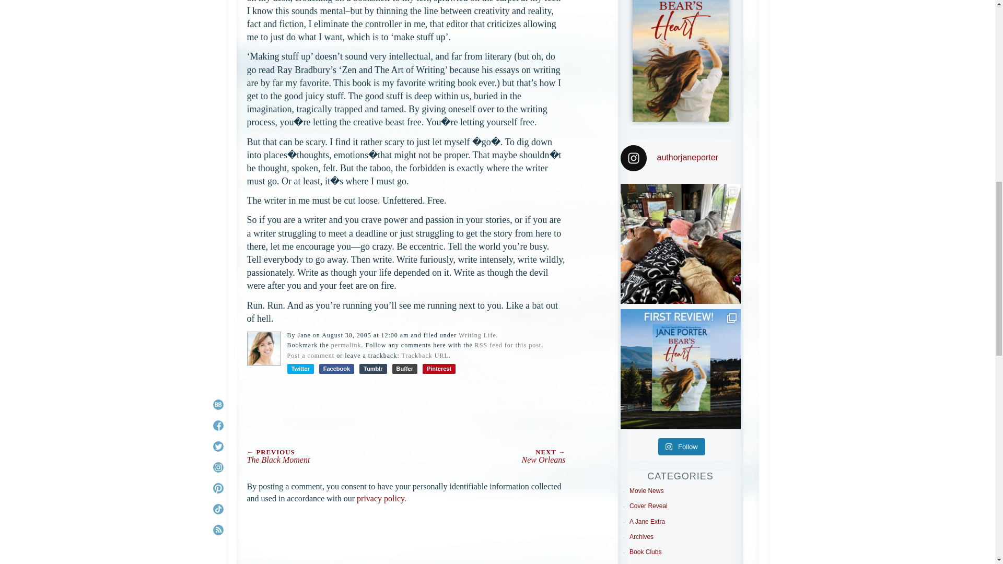 The width and height of the screenshot is (1003, 564). I want to click on RSS feed for this post, so click(508, 345).